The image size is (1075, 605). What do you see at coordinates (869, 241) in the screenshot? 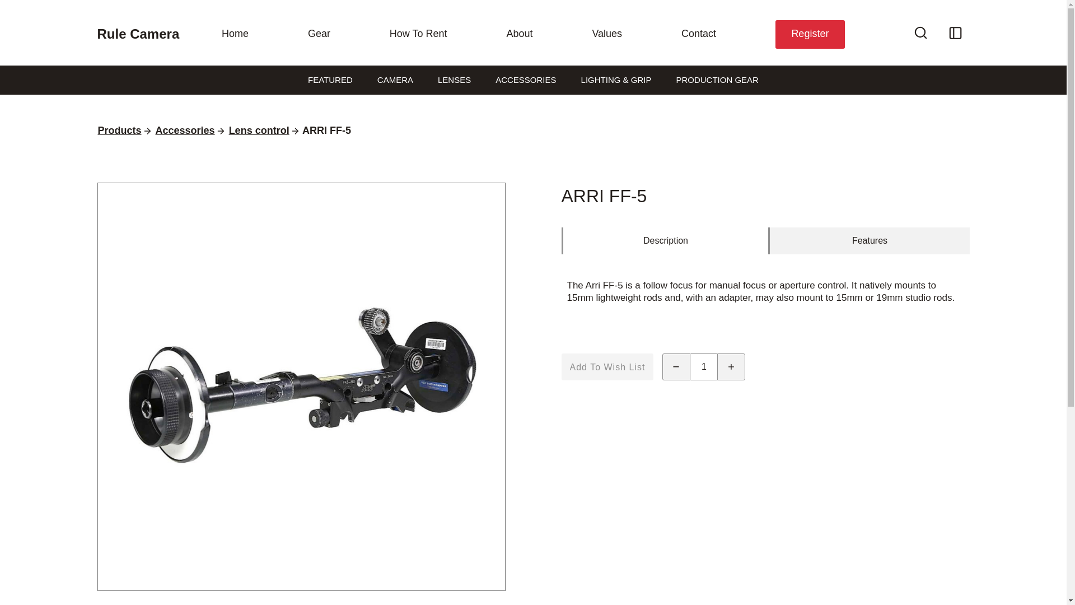
I see `Features` at bounding box center [869, 241].